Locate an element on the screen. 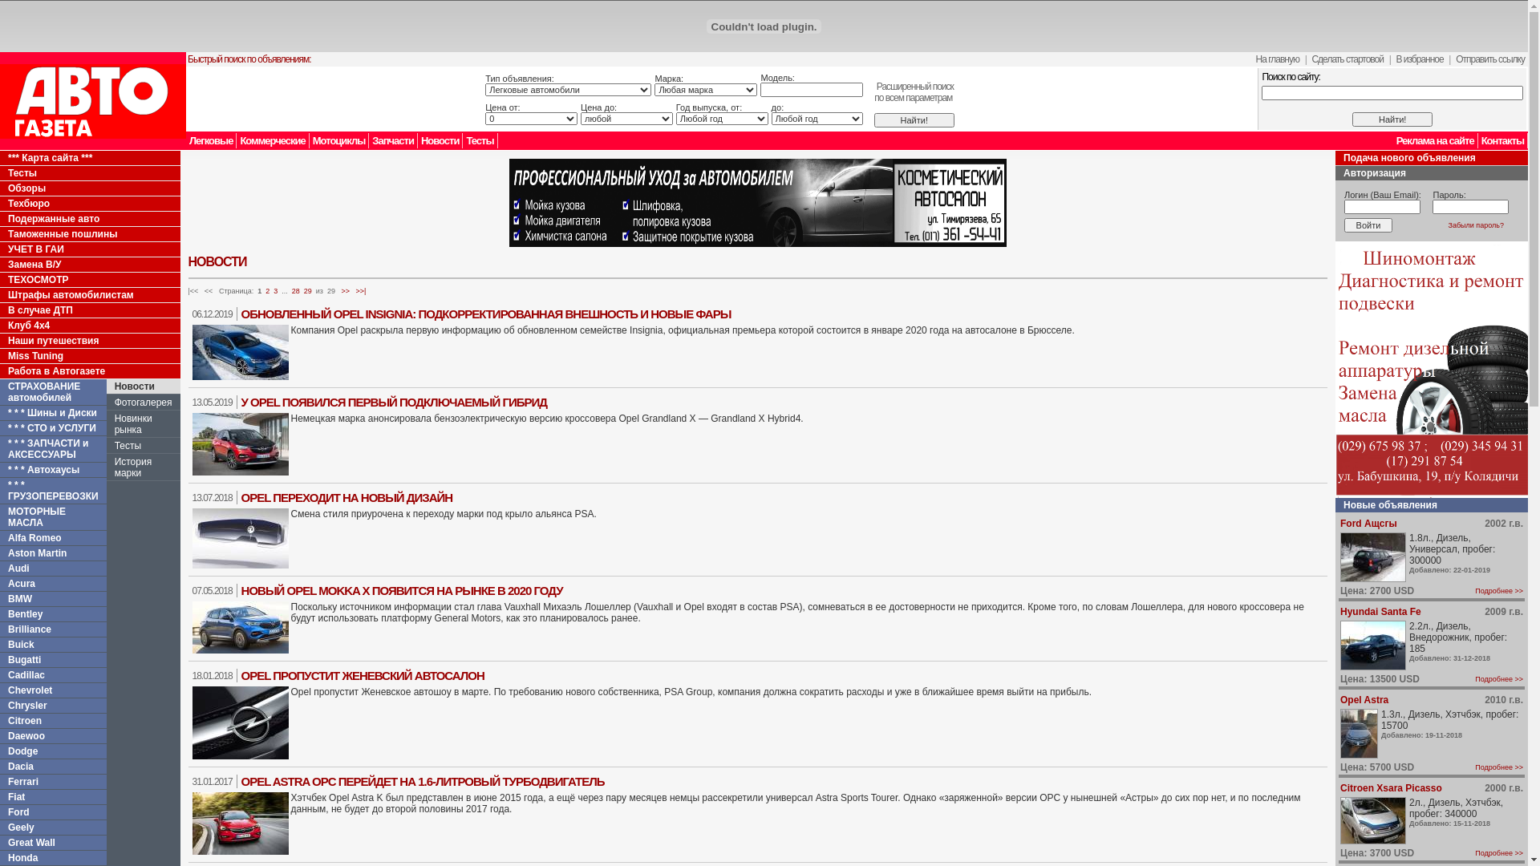 The image size is (1540, 866). Bugatti is located at coordinates (53, 660).